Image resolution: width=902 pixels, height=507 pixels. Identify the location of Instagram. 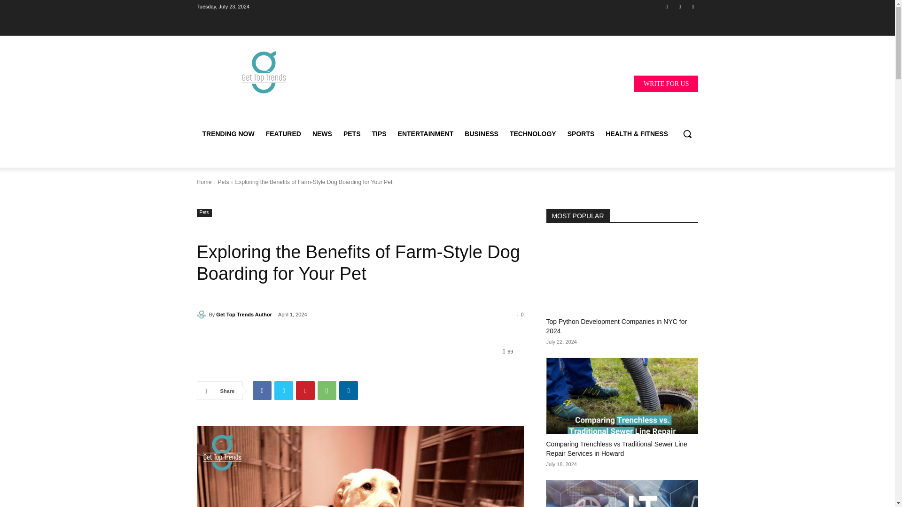
(680, 6).